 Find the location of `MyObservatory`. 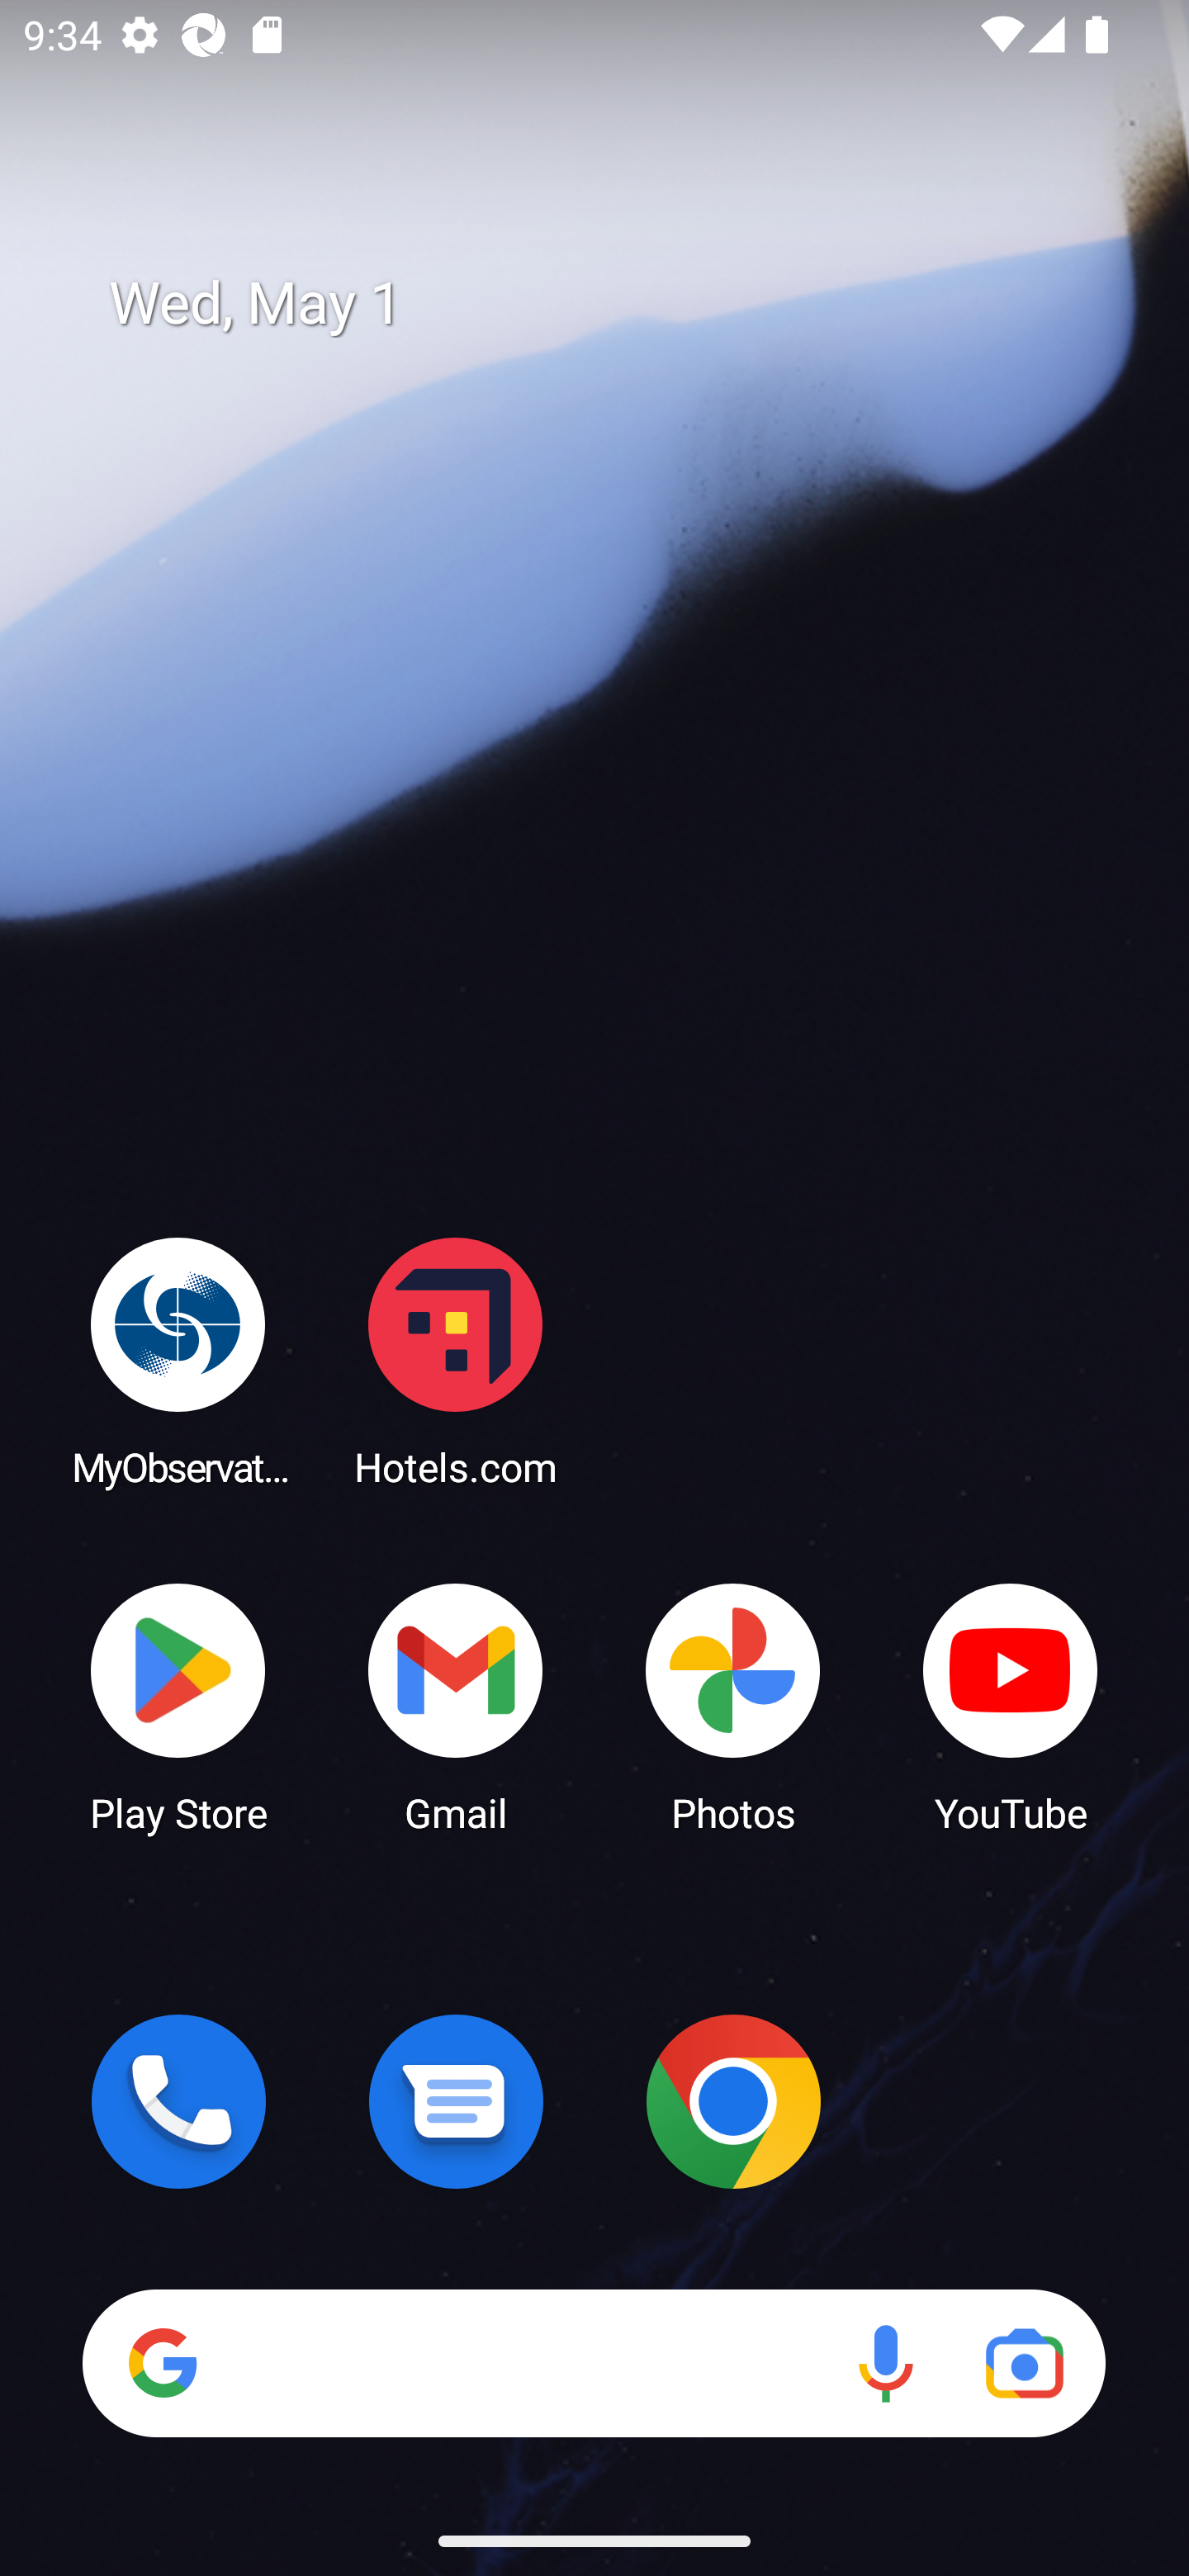

MyObservatory is located at coordinates (178, 1361).